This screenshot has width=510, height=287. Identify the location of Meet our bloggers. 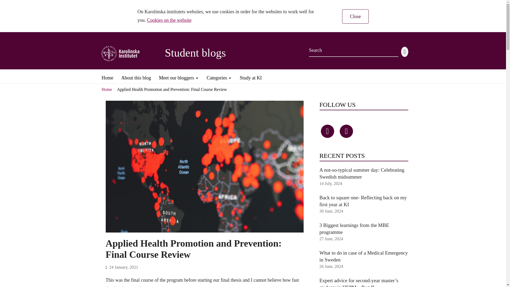
(179, 76).